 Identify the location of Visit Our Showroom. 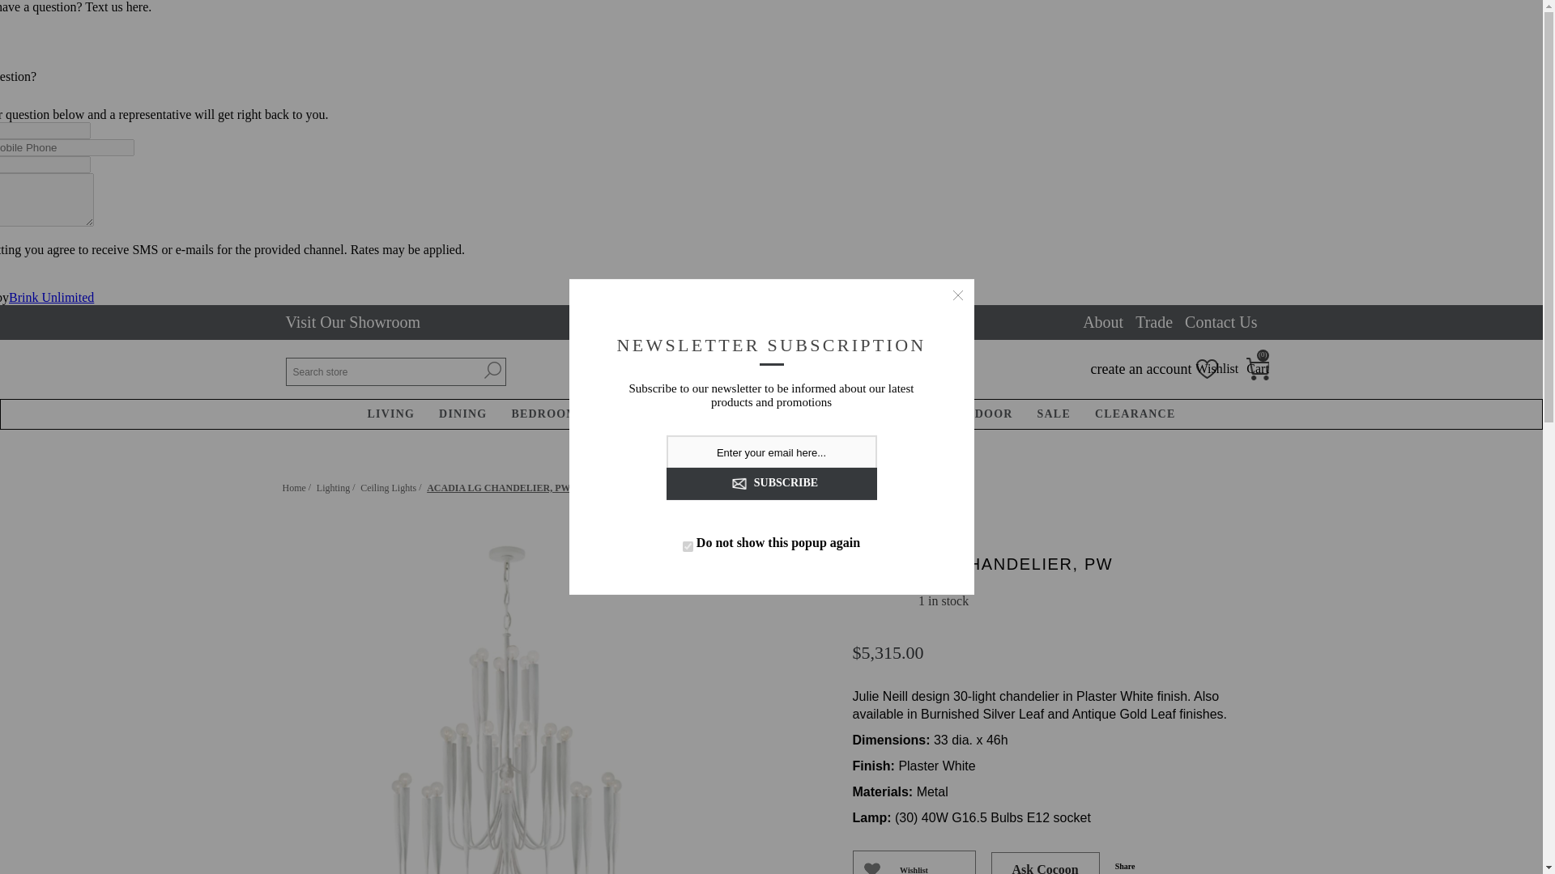
(351, 322).